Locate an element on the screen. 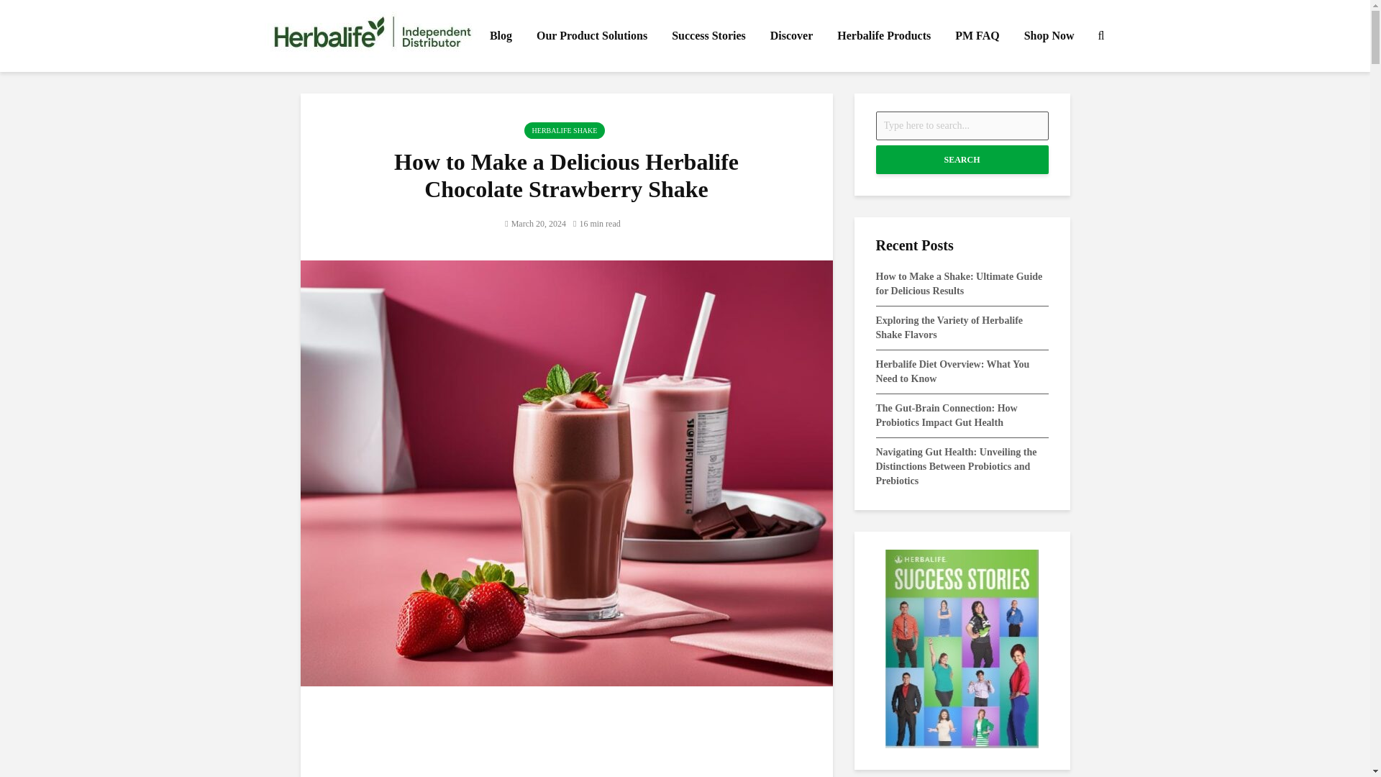 The height and width of the screenshot is (777, 1381). PM FAQ is located at coordinates (977, 36).